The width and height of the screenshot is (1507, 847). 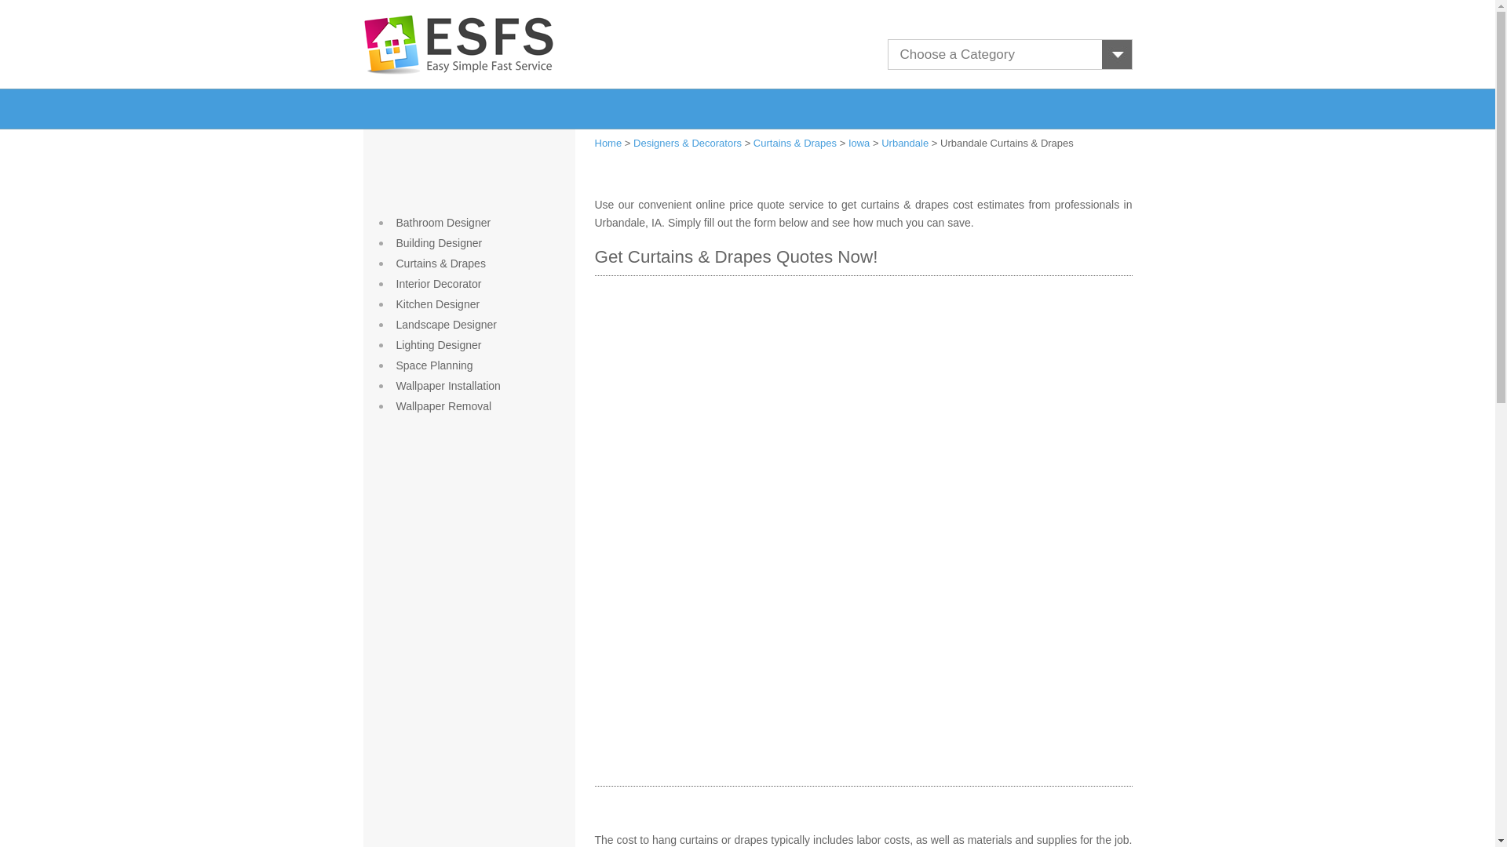 I want to click on Home, so click(x=608, y=143).